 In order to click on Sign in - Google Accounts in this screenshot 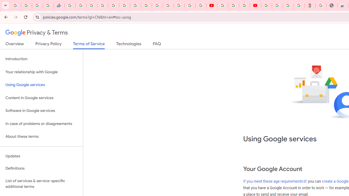, I will do `click(103, 5)`.